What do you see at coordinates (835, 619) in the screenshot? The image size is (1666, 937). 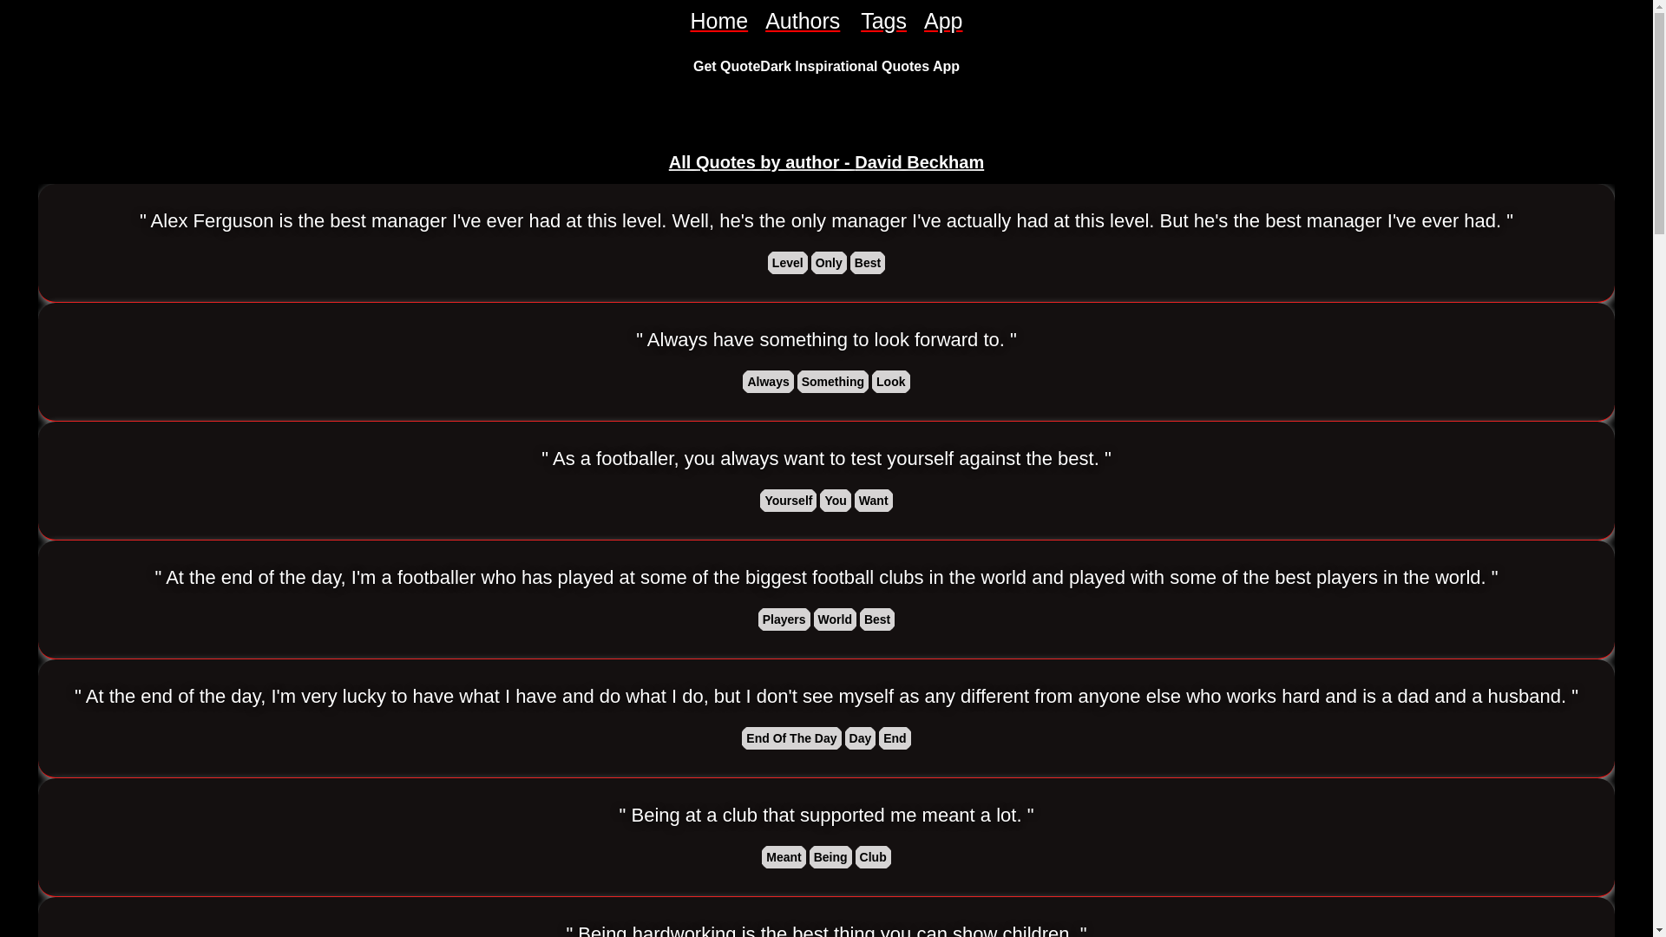 I see `World` at bounding box center [835, 619].